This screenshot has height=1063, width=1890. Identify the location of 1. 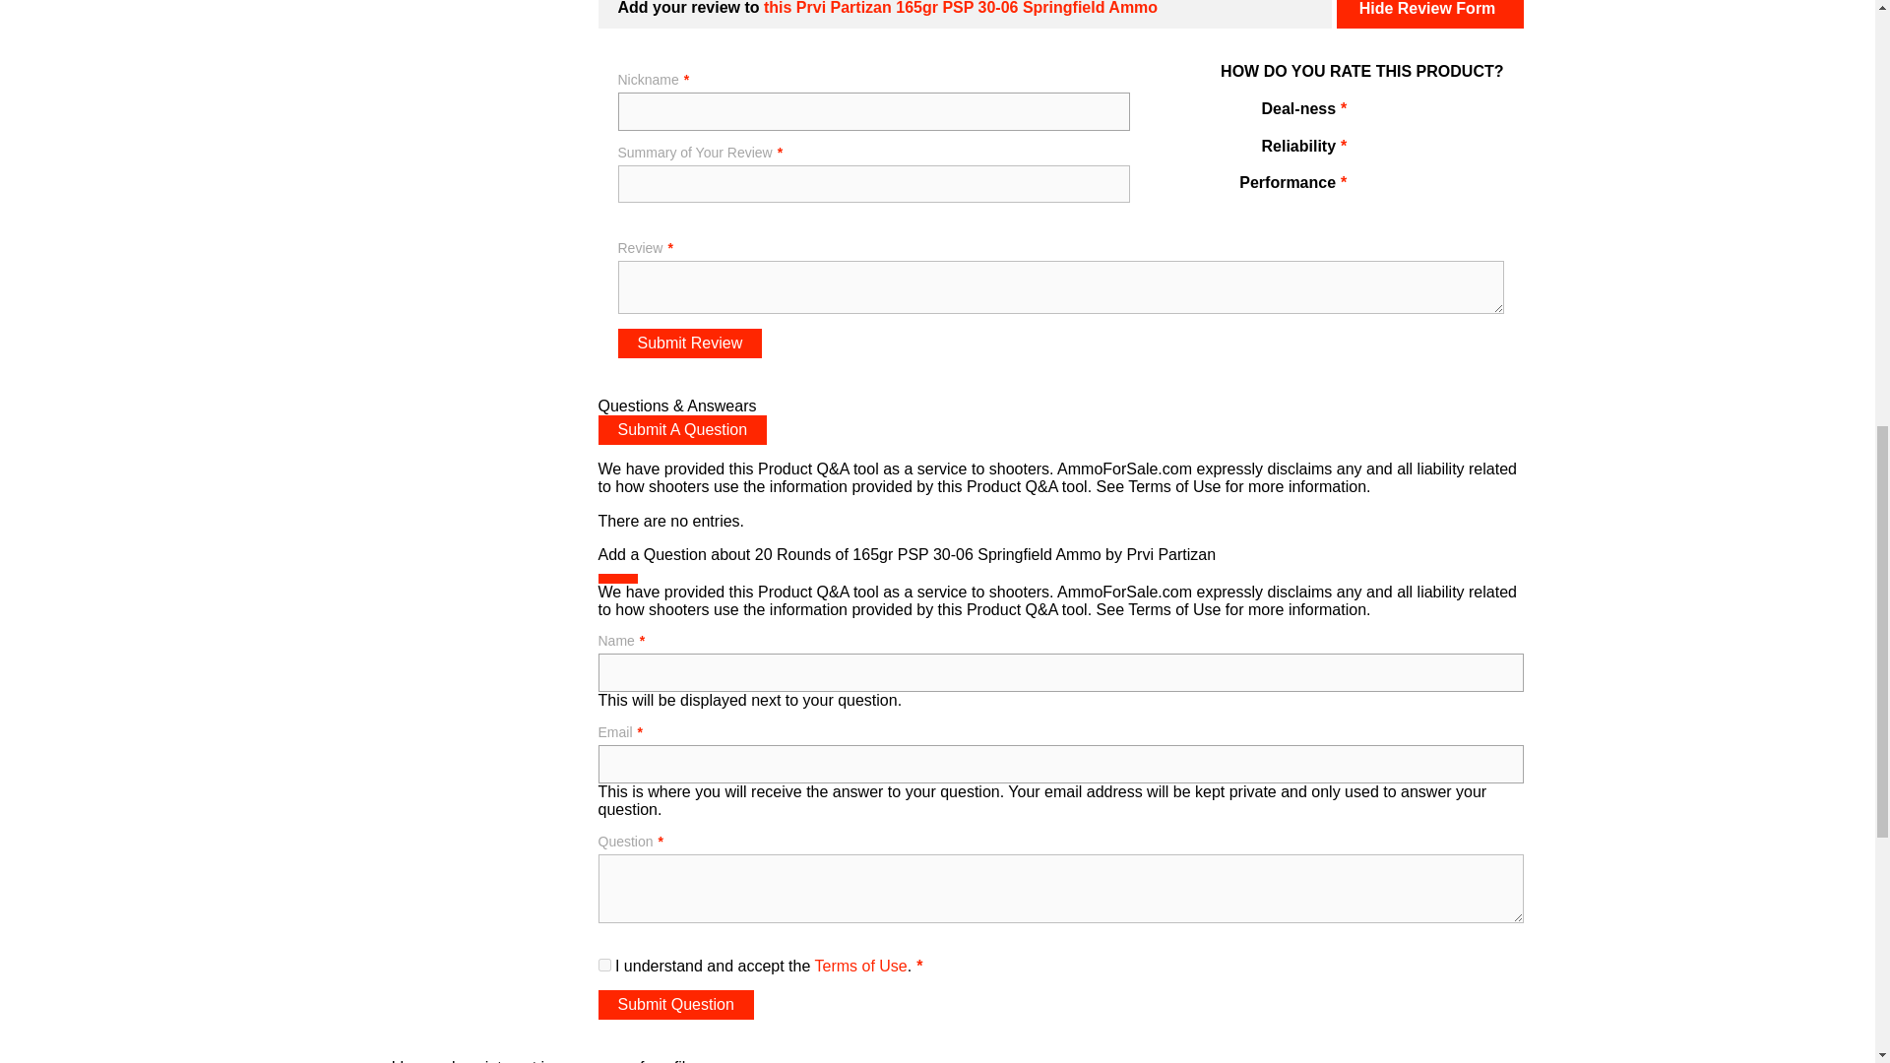
(1374, 151).